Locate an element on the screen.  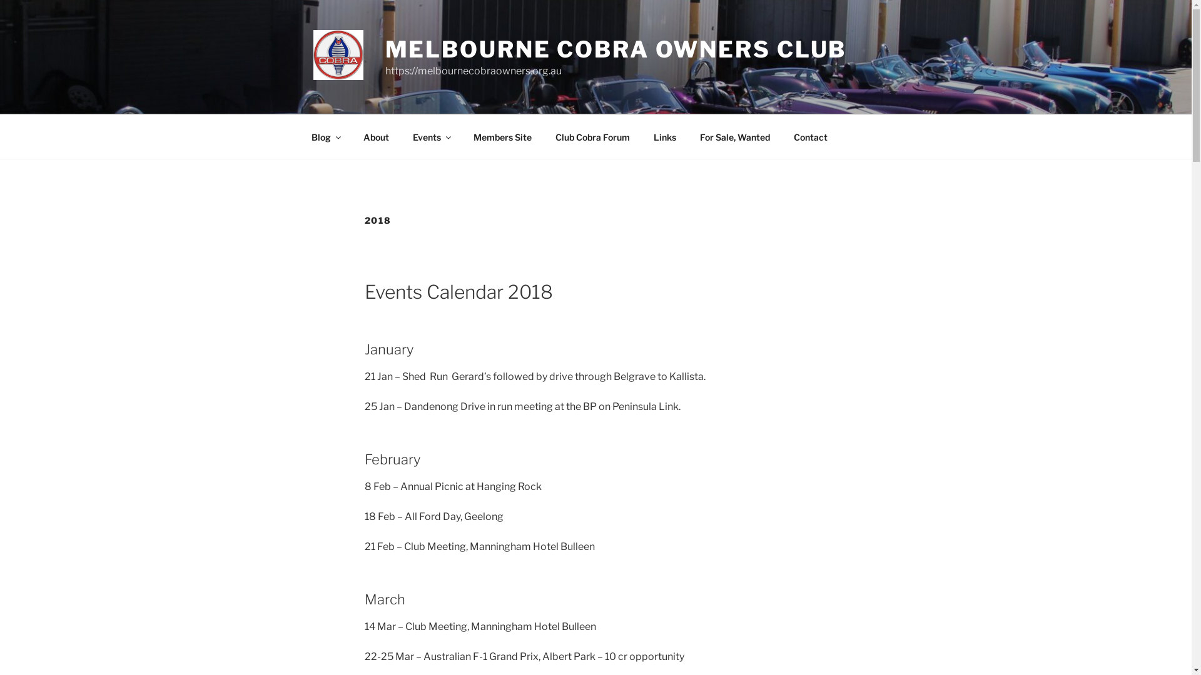
Members Site is located at coordinates (503, 136).